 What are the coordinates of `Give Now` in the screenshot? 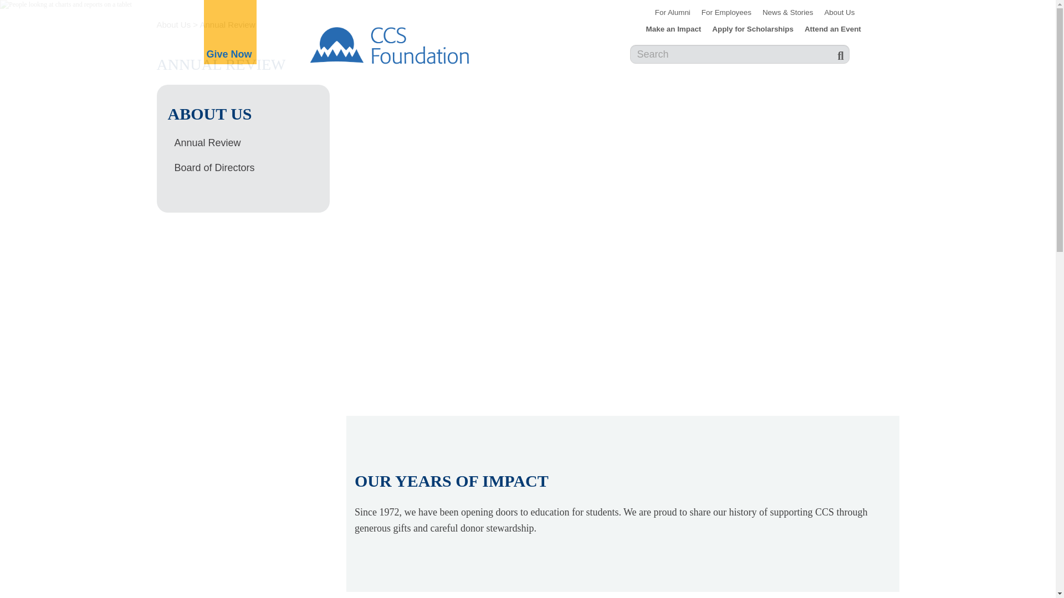 It's located at (228, 54).